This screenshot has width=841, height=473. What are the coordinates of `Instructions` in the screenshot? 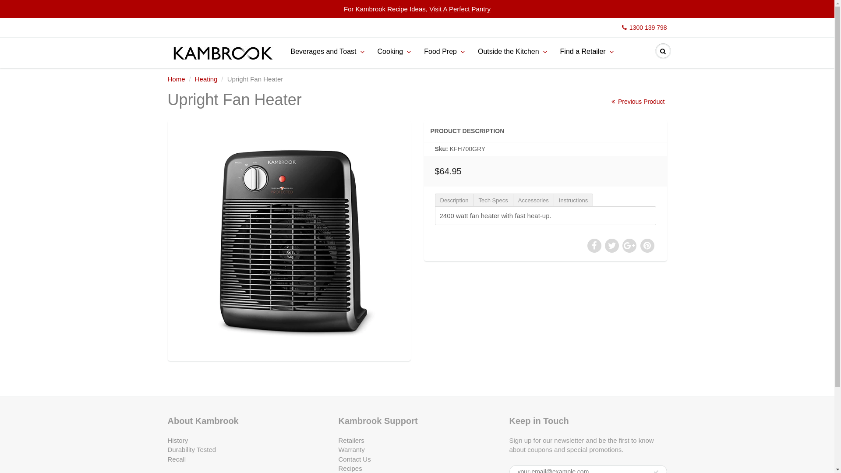 It's located at (573, 200).